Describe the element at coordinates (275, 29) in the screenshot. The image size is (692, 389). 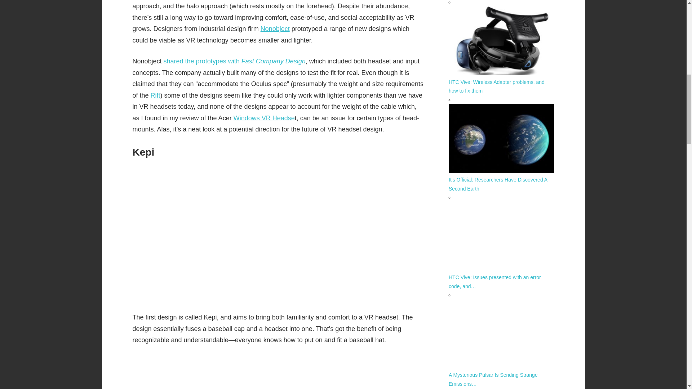
I see `Nonobject` at that location.